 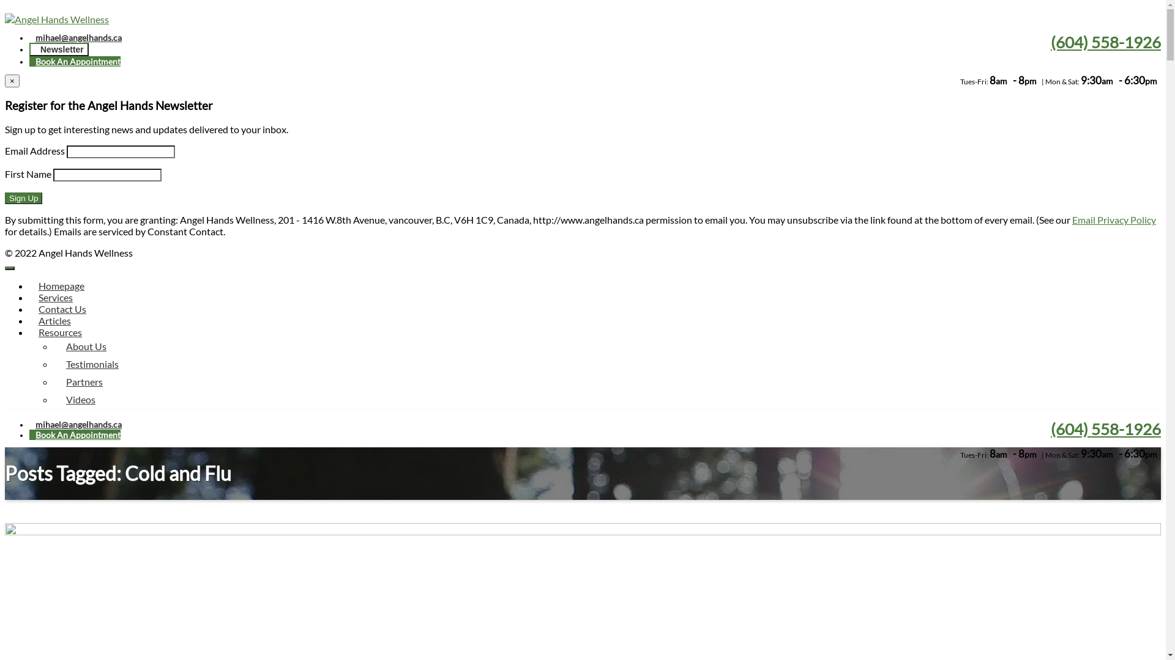 What do you see at coordinates (60, 332) in the screenshot?
I see `Resources` at bounding box center [60, 332].